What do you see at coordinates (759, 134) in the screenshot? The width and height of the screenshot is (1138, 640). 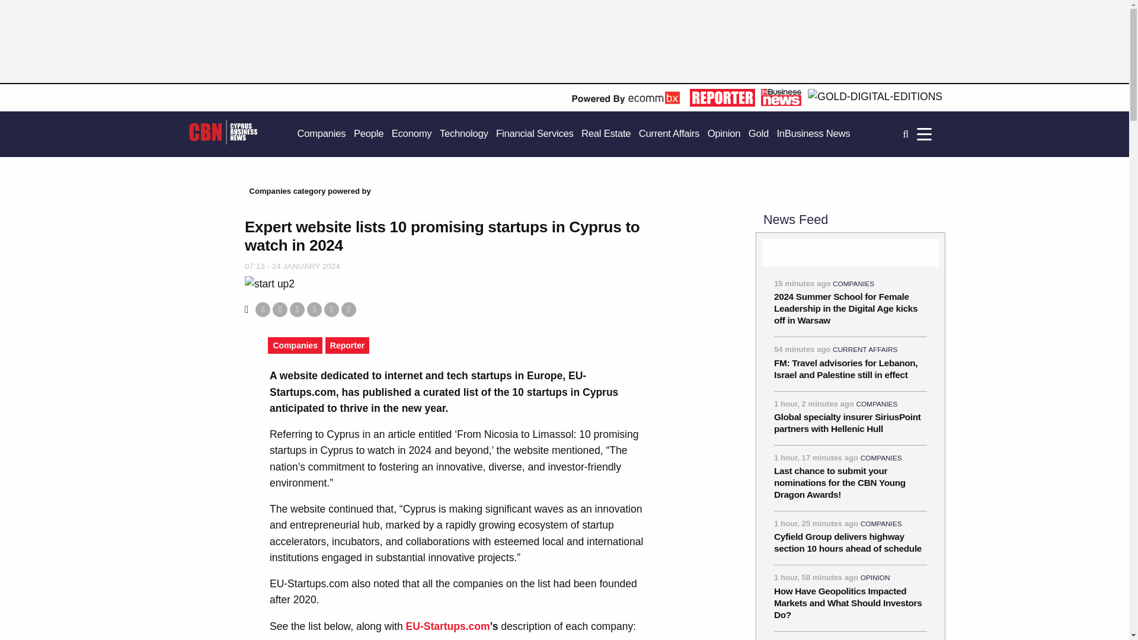 I see `Gold` at bounding box center [759, 134].